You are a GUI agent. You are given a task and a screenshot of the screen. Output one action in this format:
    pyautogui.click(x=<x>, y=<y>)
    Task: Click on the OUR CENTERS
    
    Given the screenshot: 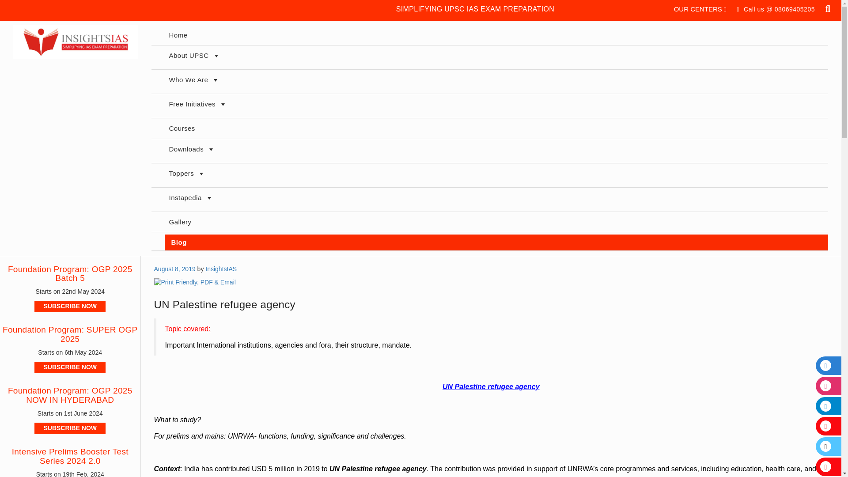 What is the action you would take?
    pyautogui.click(x=700, y=9)
    